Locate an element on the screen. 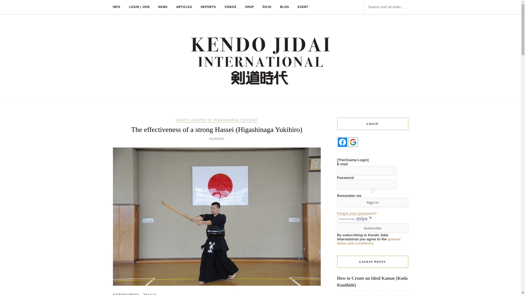  Sign In is located at coordinates (372, 202).